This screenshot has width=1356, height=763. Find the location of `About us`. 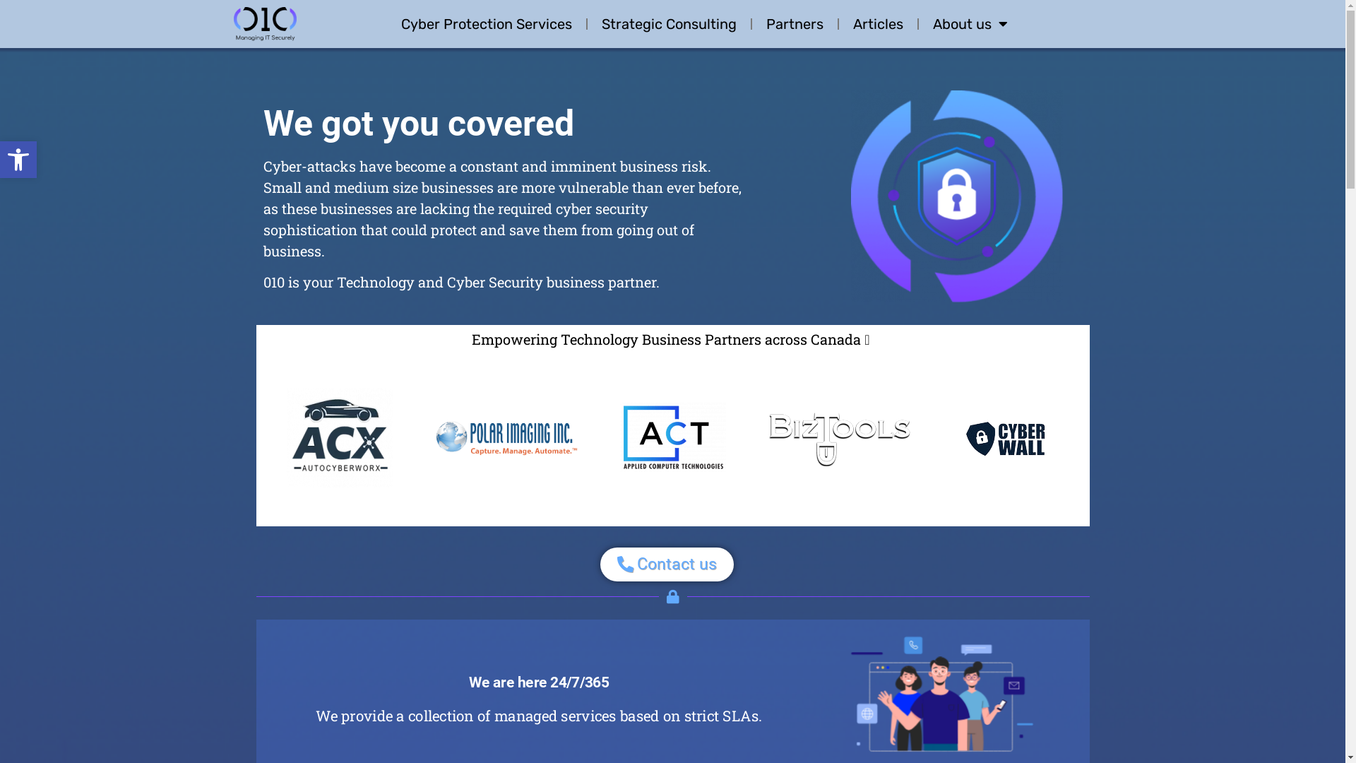

About us is located at coordinates (970, 24).